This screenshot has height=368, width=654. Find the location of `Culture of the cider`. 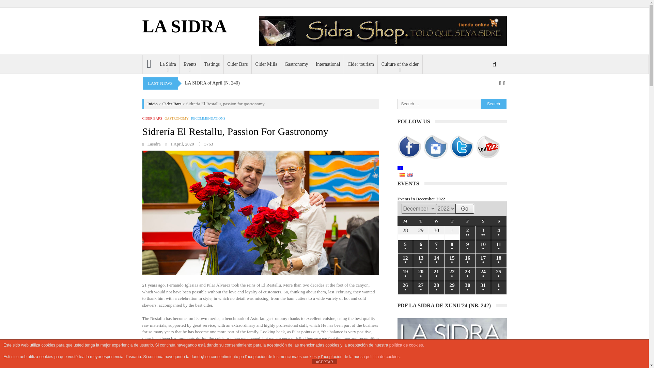

Culture of the cider is located at coordinates (400, 64).